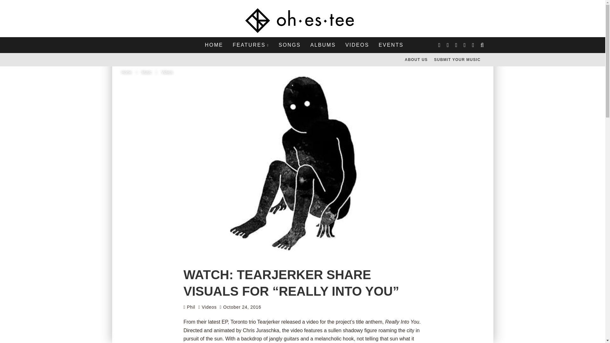 This screenshot has width=610, height=343. I want to click on SONGS, so click(290, 45).